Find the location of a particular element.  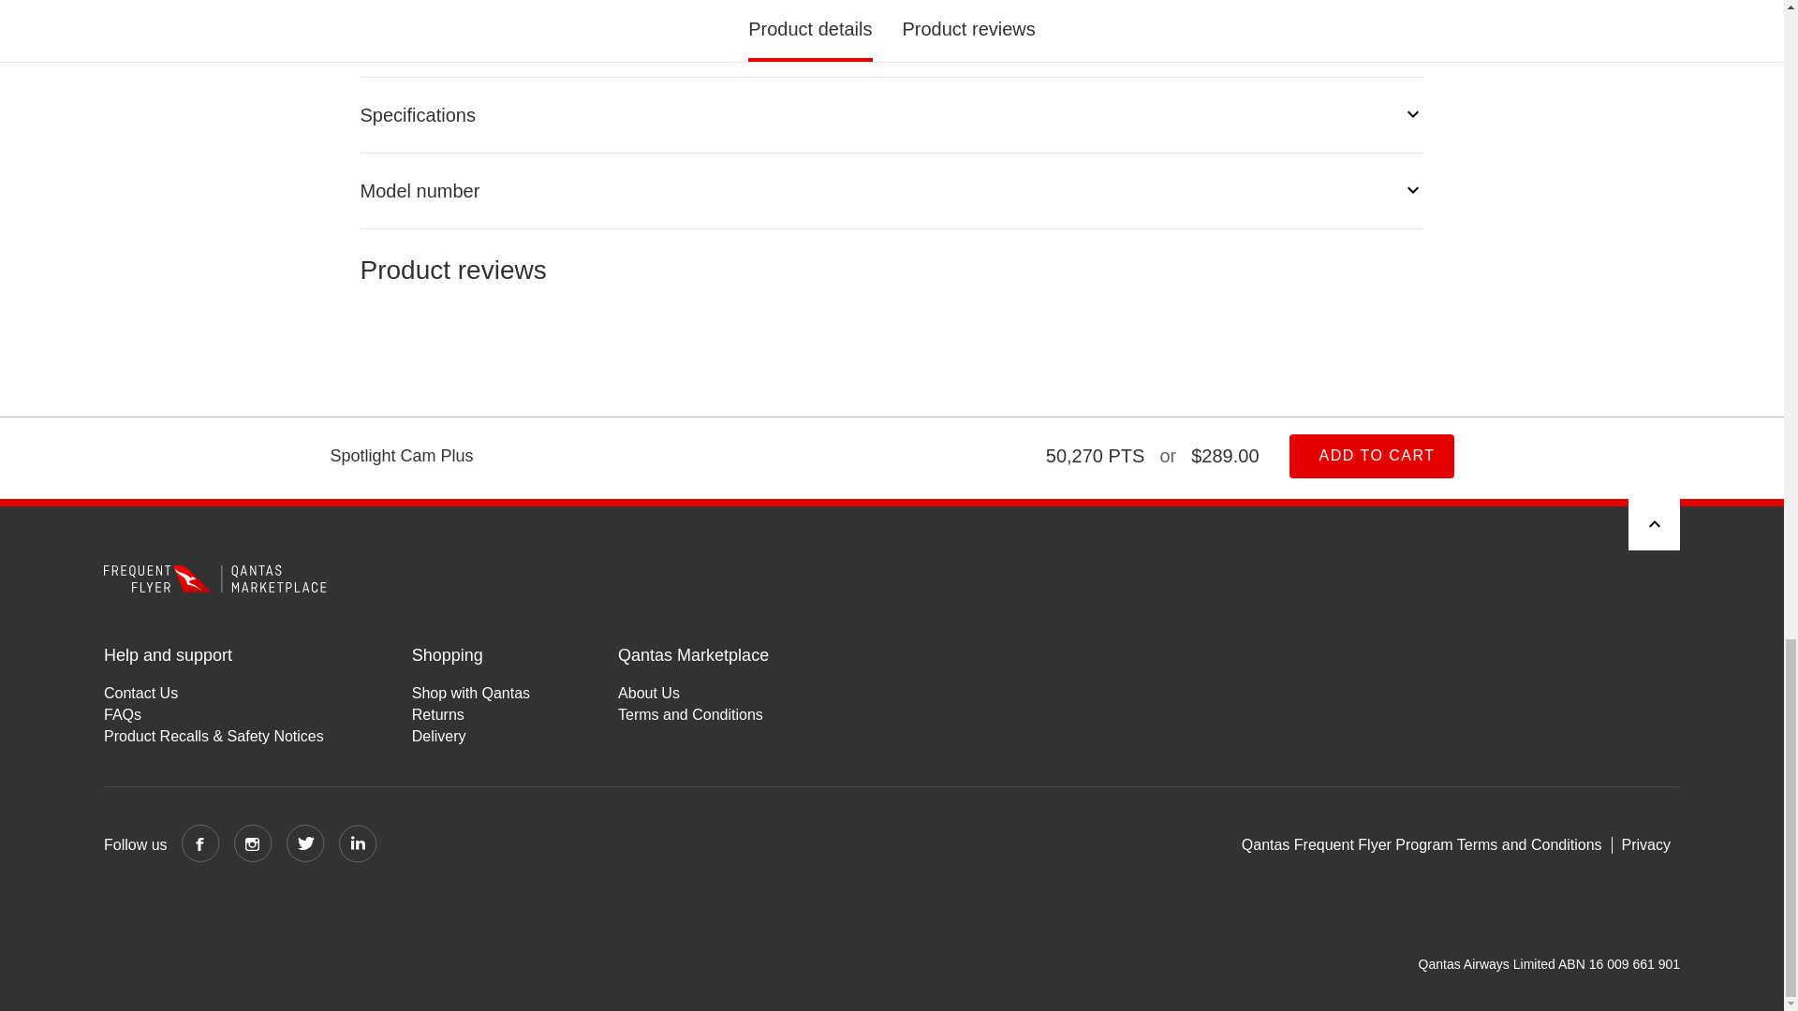

Product reviews is located at coordinates (892, 333).